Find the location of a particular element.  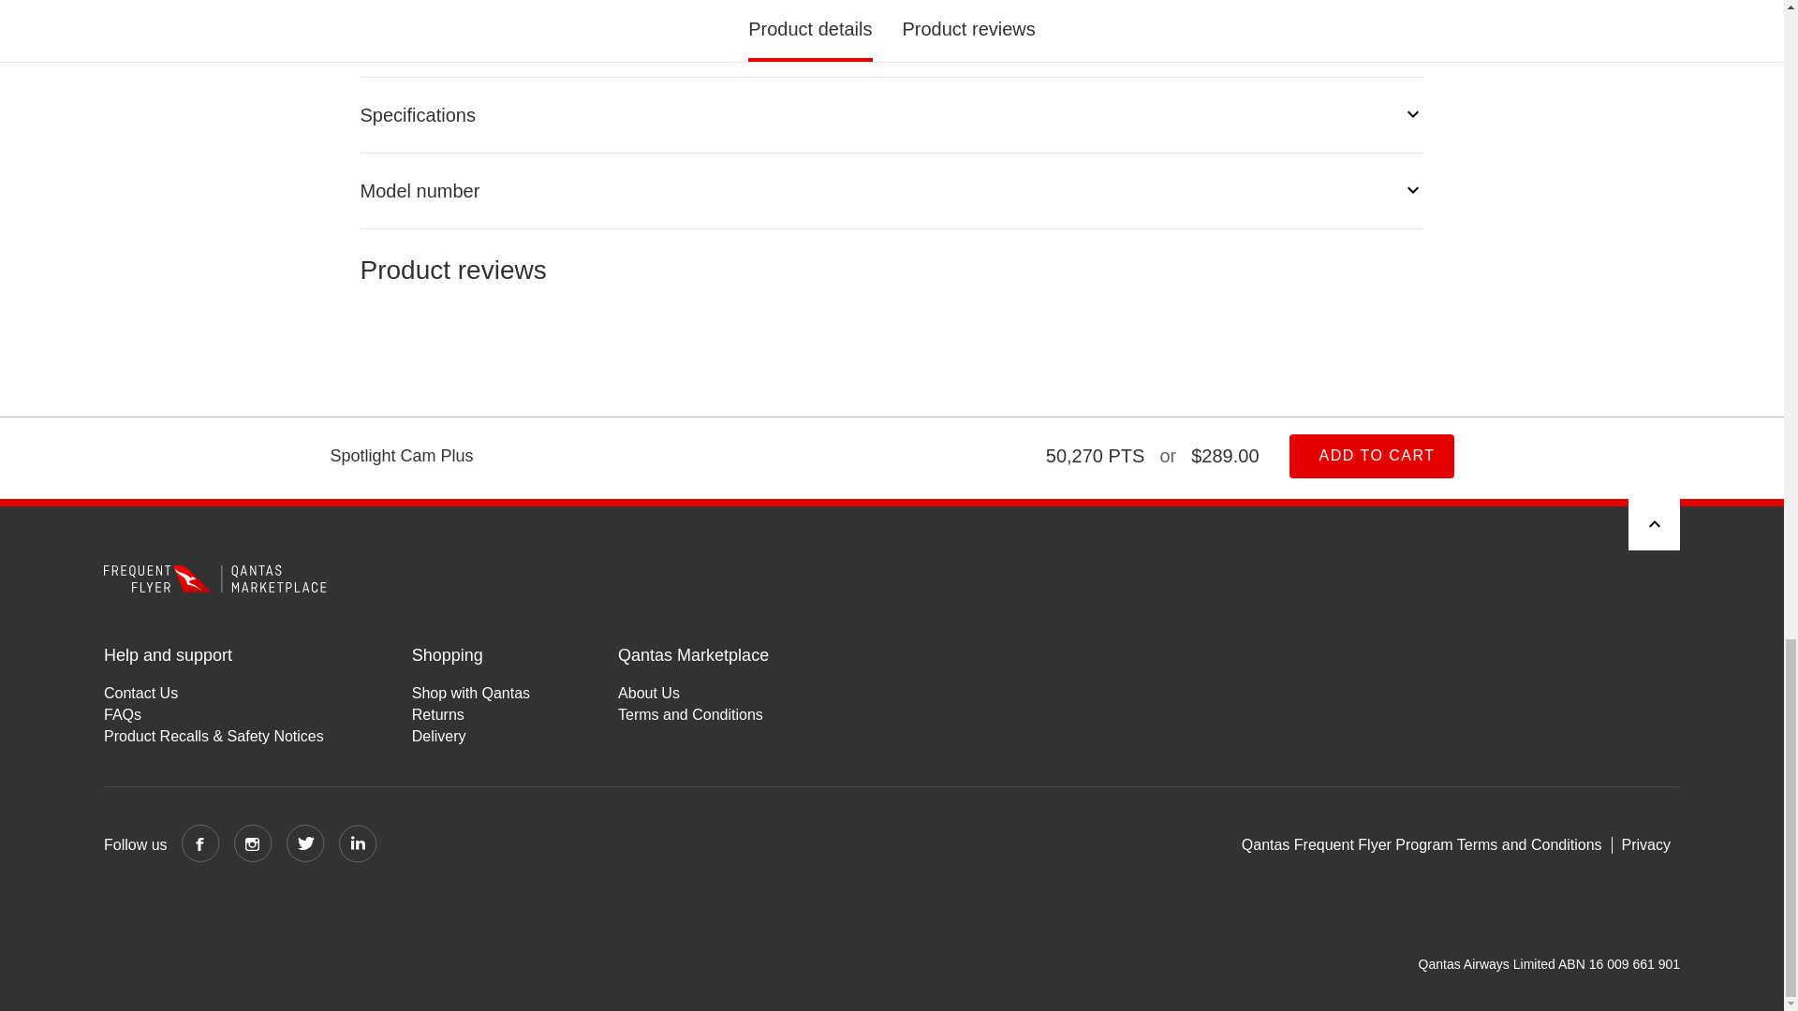

Product reviews is located at coordinates (892, 333).